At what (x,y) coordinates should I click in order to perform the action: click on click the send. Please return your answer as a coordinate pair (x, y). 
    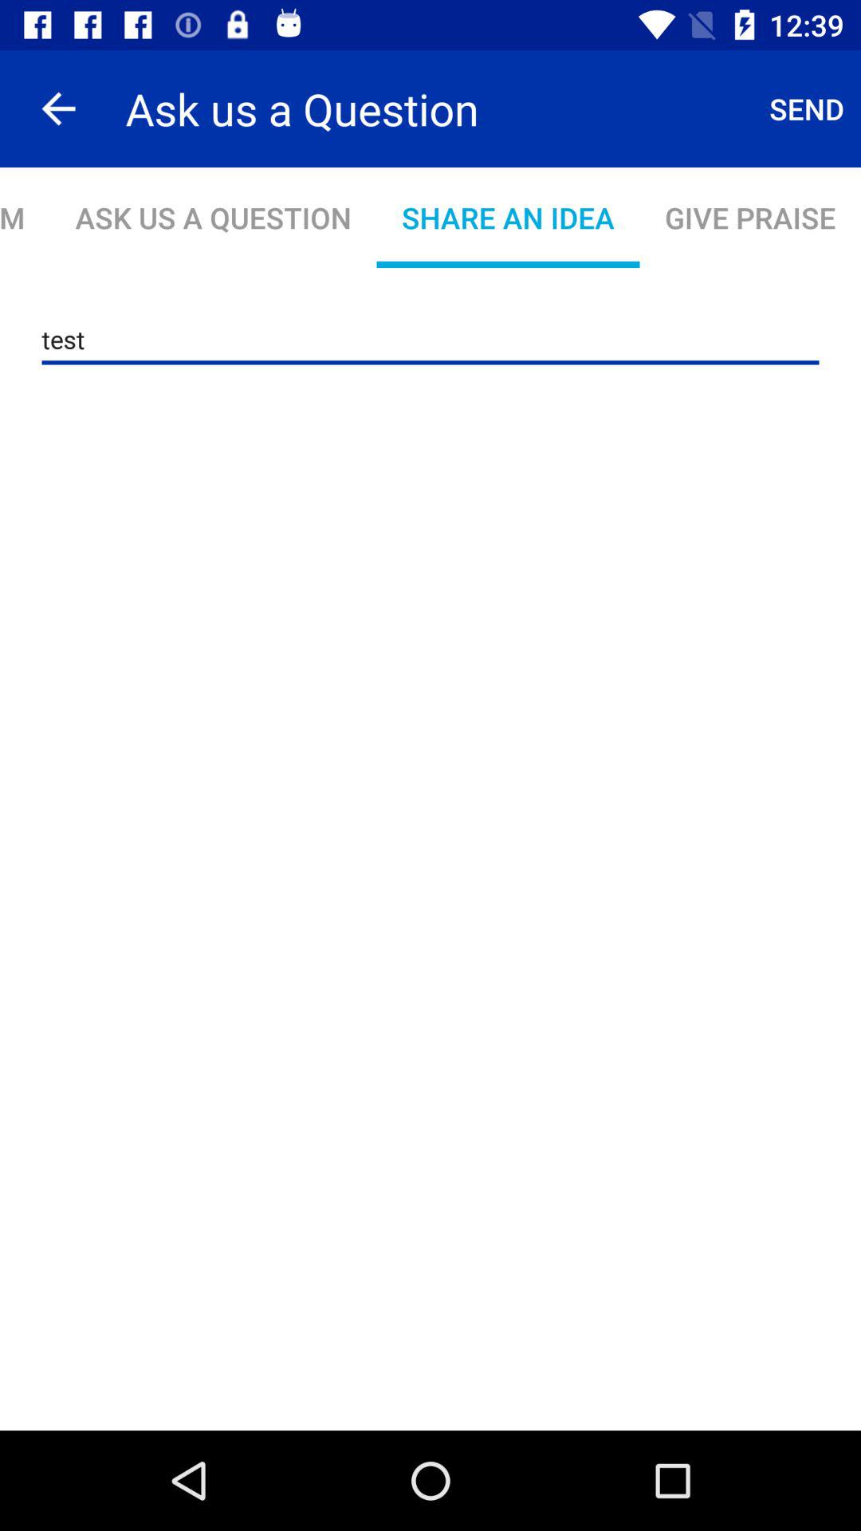
    Looking at the image, I should click on (807, 108).